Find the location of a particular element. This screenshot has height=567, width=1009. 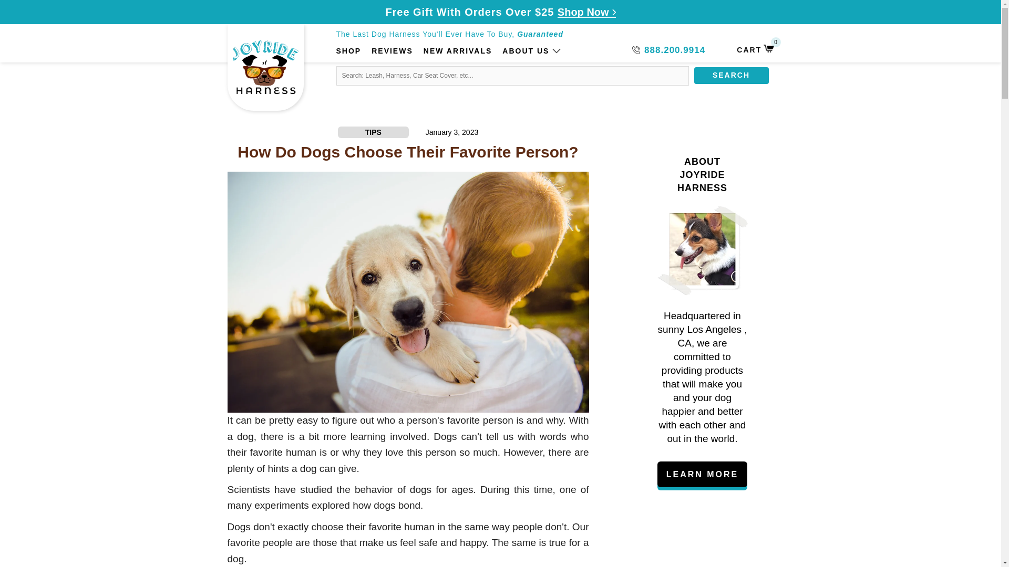

NEW ARRIVALS is located at coordinates (586, 12).